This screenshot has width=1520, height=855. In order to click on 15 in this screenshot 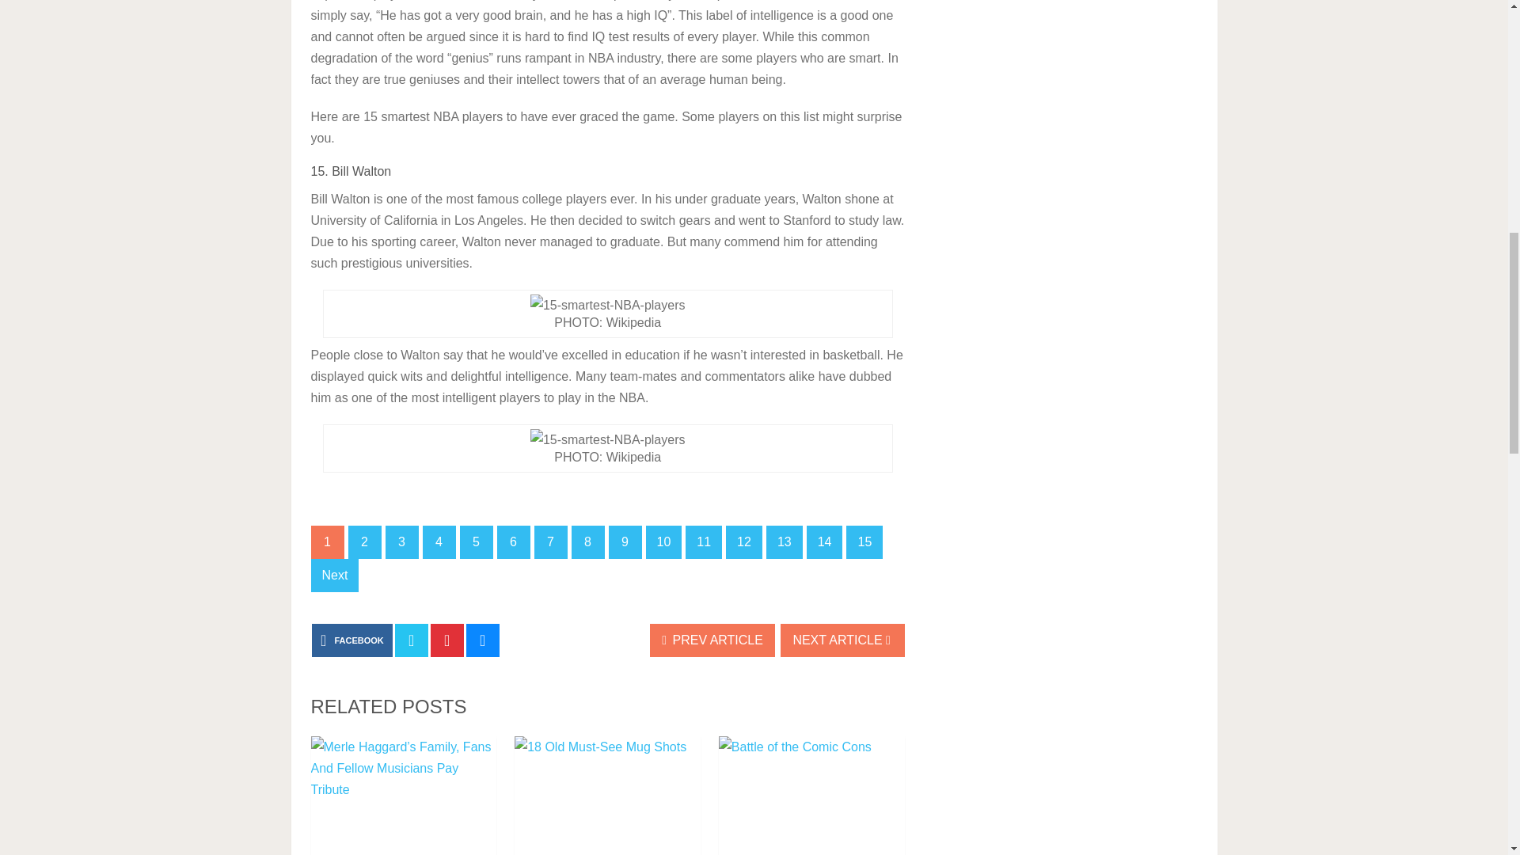, I will do `click(864, 542)`.